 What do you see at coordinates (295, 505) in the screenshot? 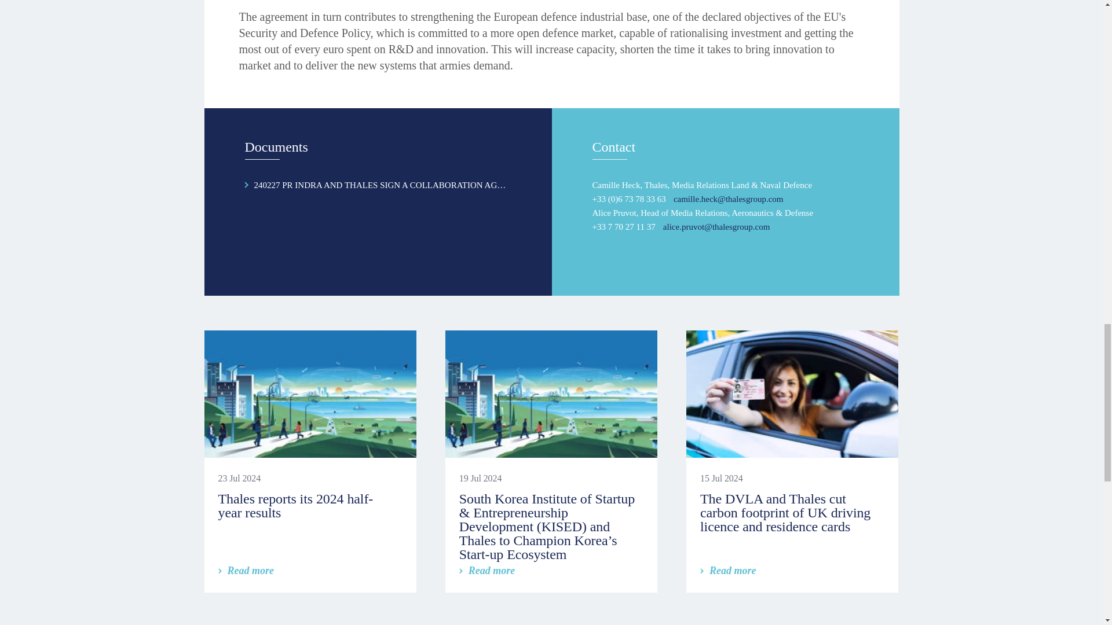
I see `Thales reports its 2024 half-year results` at bounding box center [295, 505].